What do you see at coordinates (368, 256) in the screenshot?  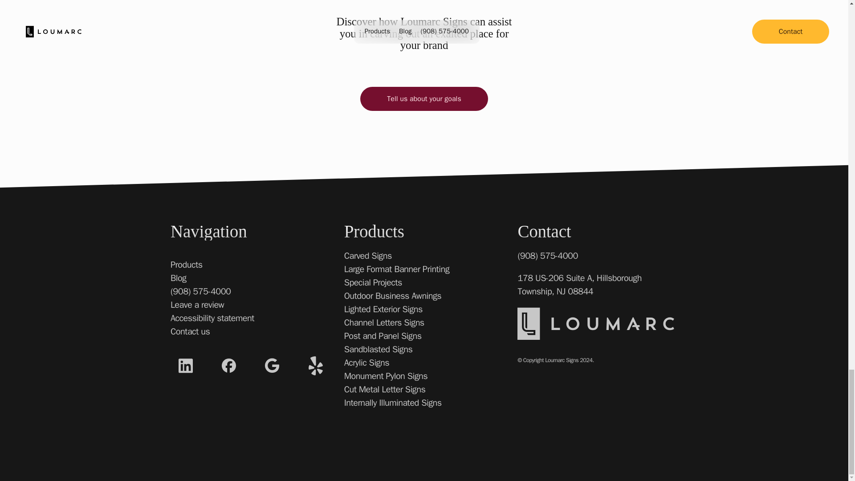 I see `Carved Signs` at bounding box center [368, 256].